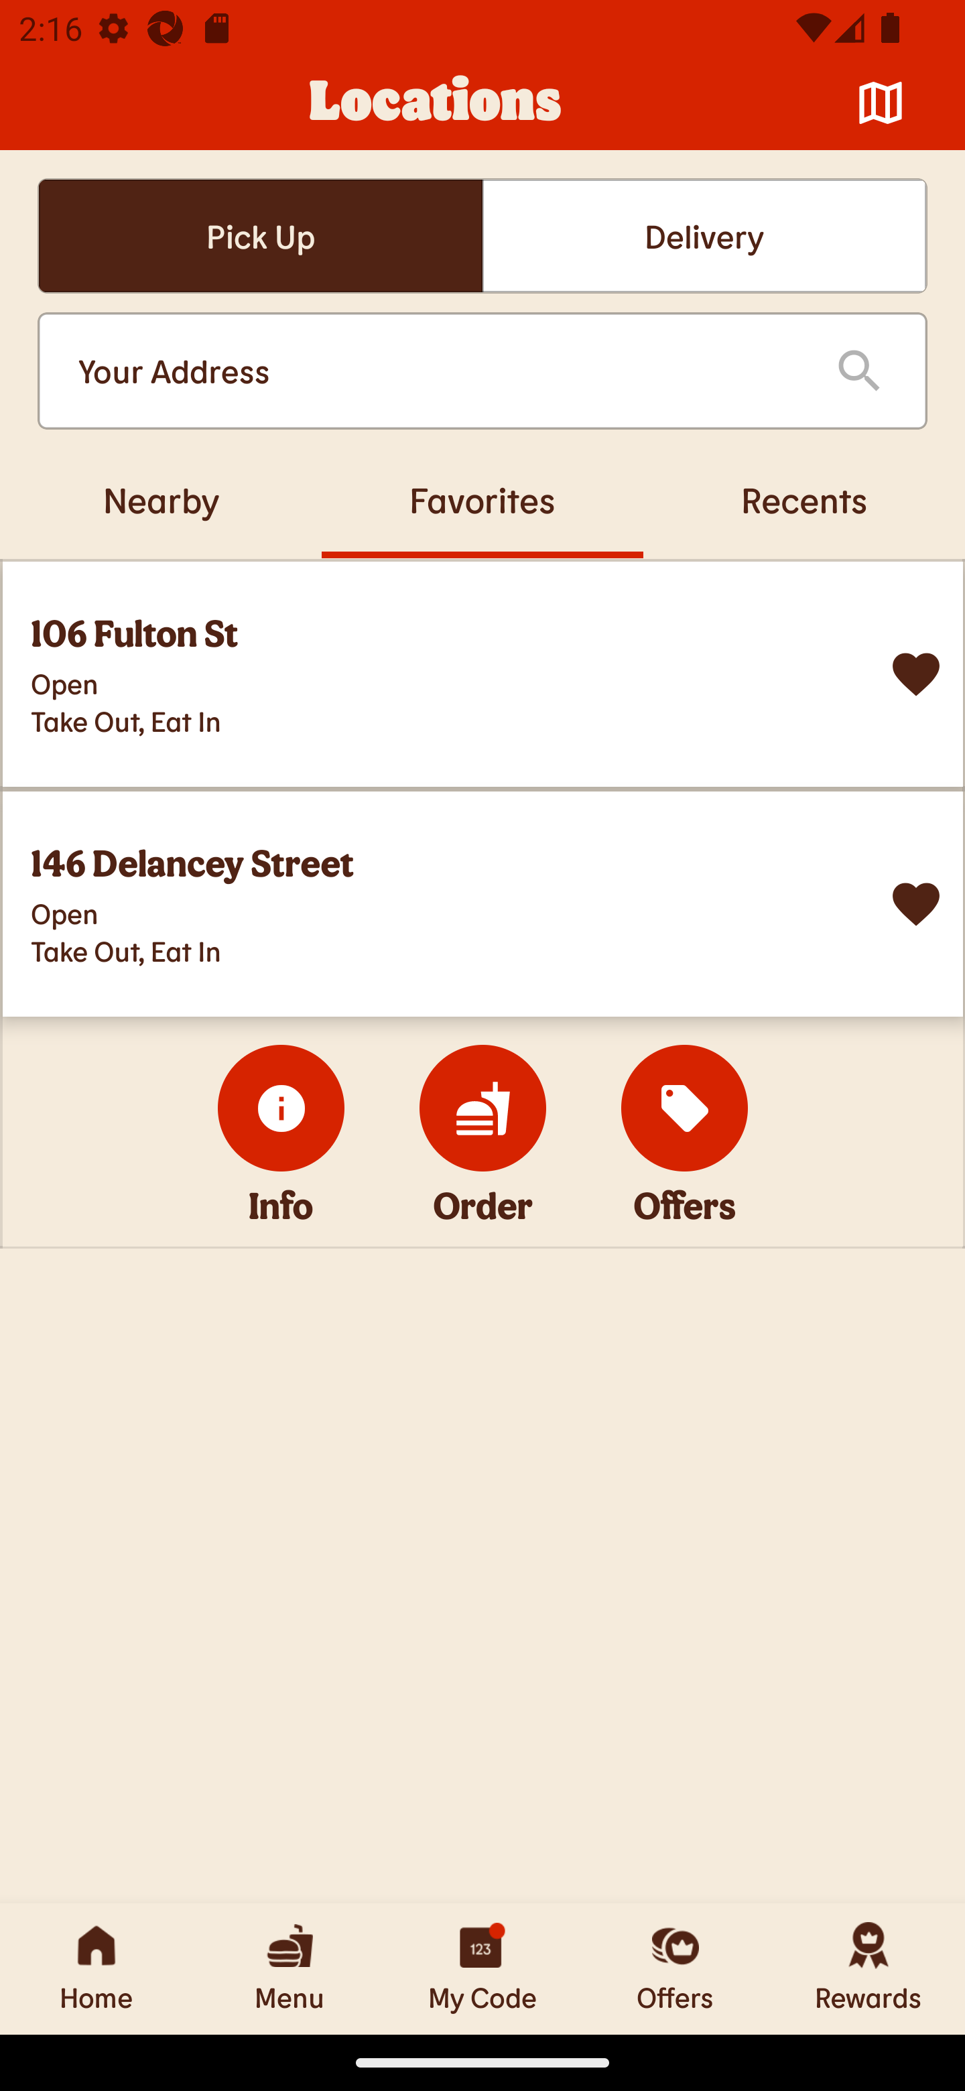  Describe the element at coordinates (436, 103) in the screenshot. I see `Locations` at that location.